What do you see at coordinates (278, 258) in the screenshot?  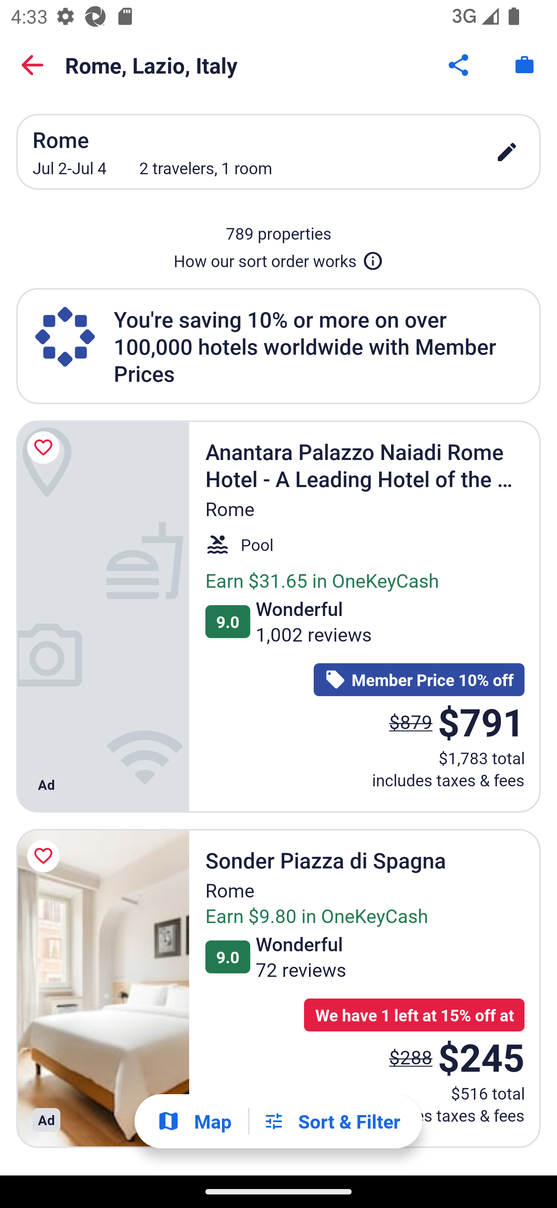 I see `How our sort order works` at bounding box center [278, 258].